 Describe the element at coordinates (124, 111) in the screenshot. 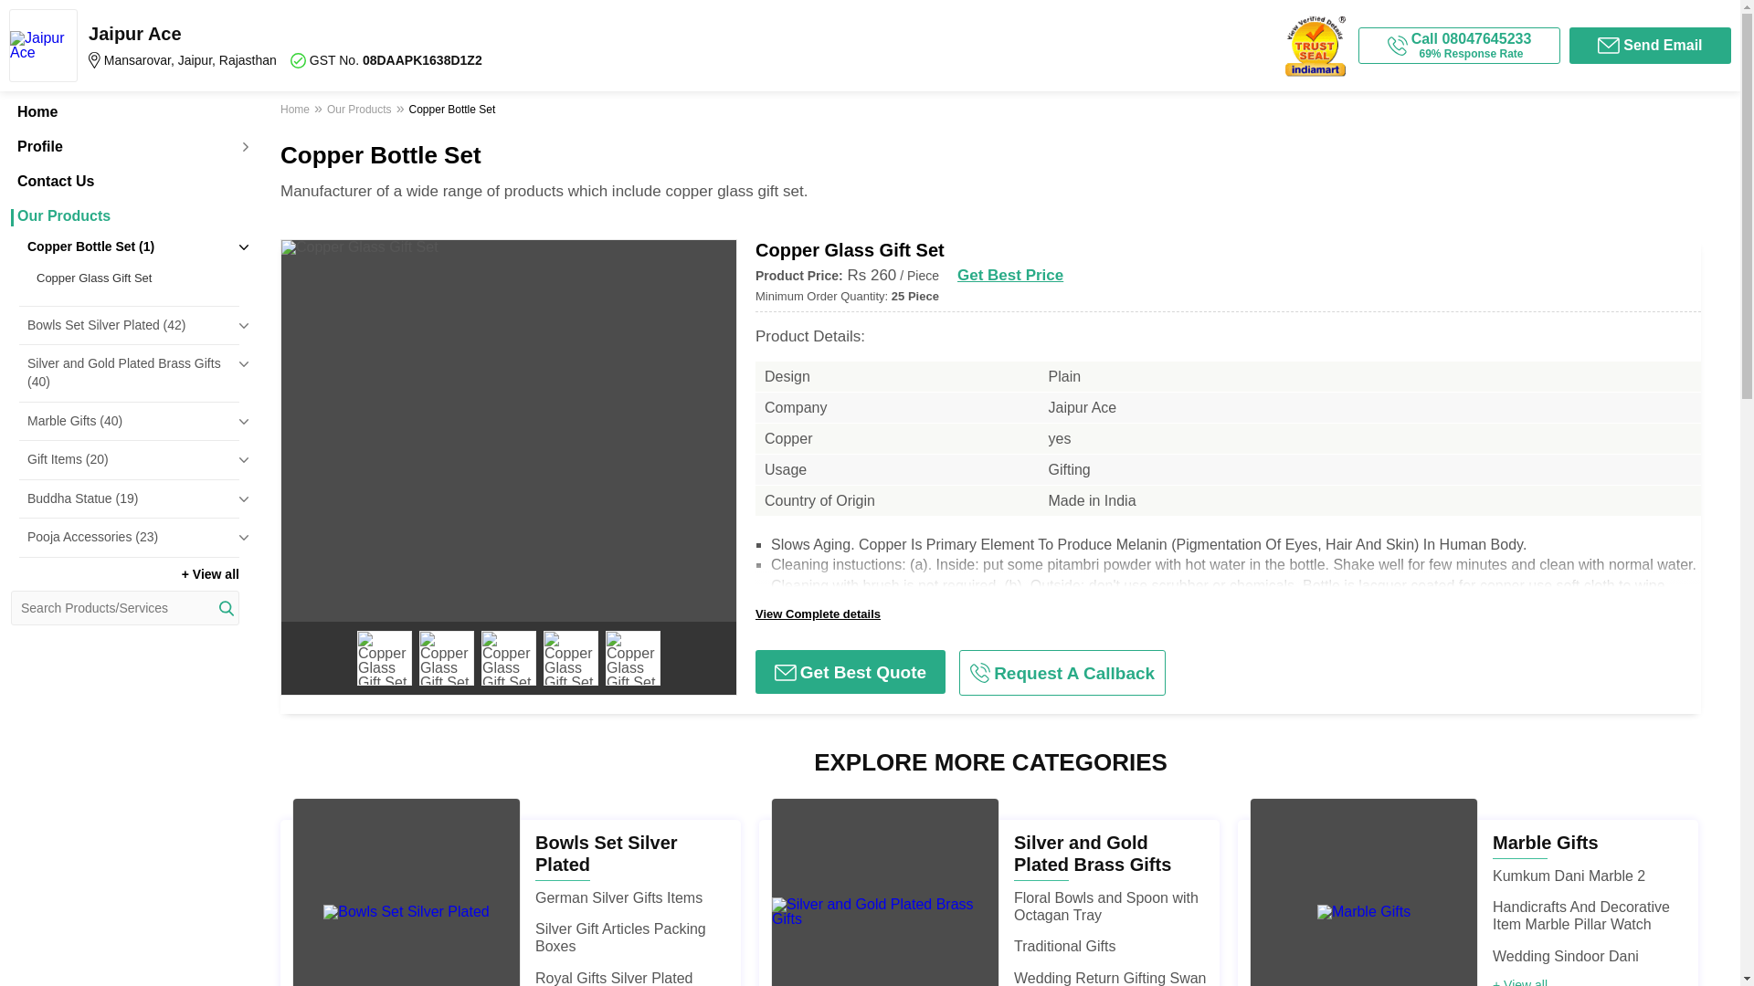

I see `Home` at that location.